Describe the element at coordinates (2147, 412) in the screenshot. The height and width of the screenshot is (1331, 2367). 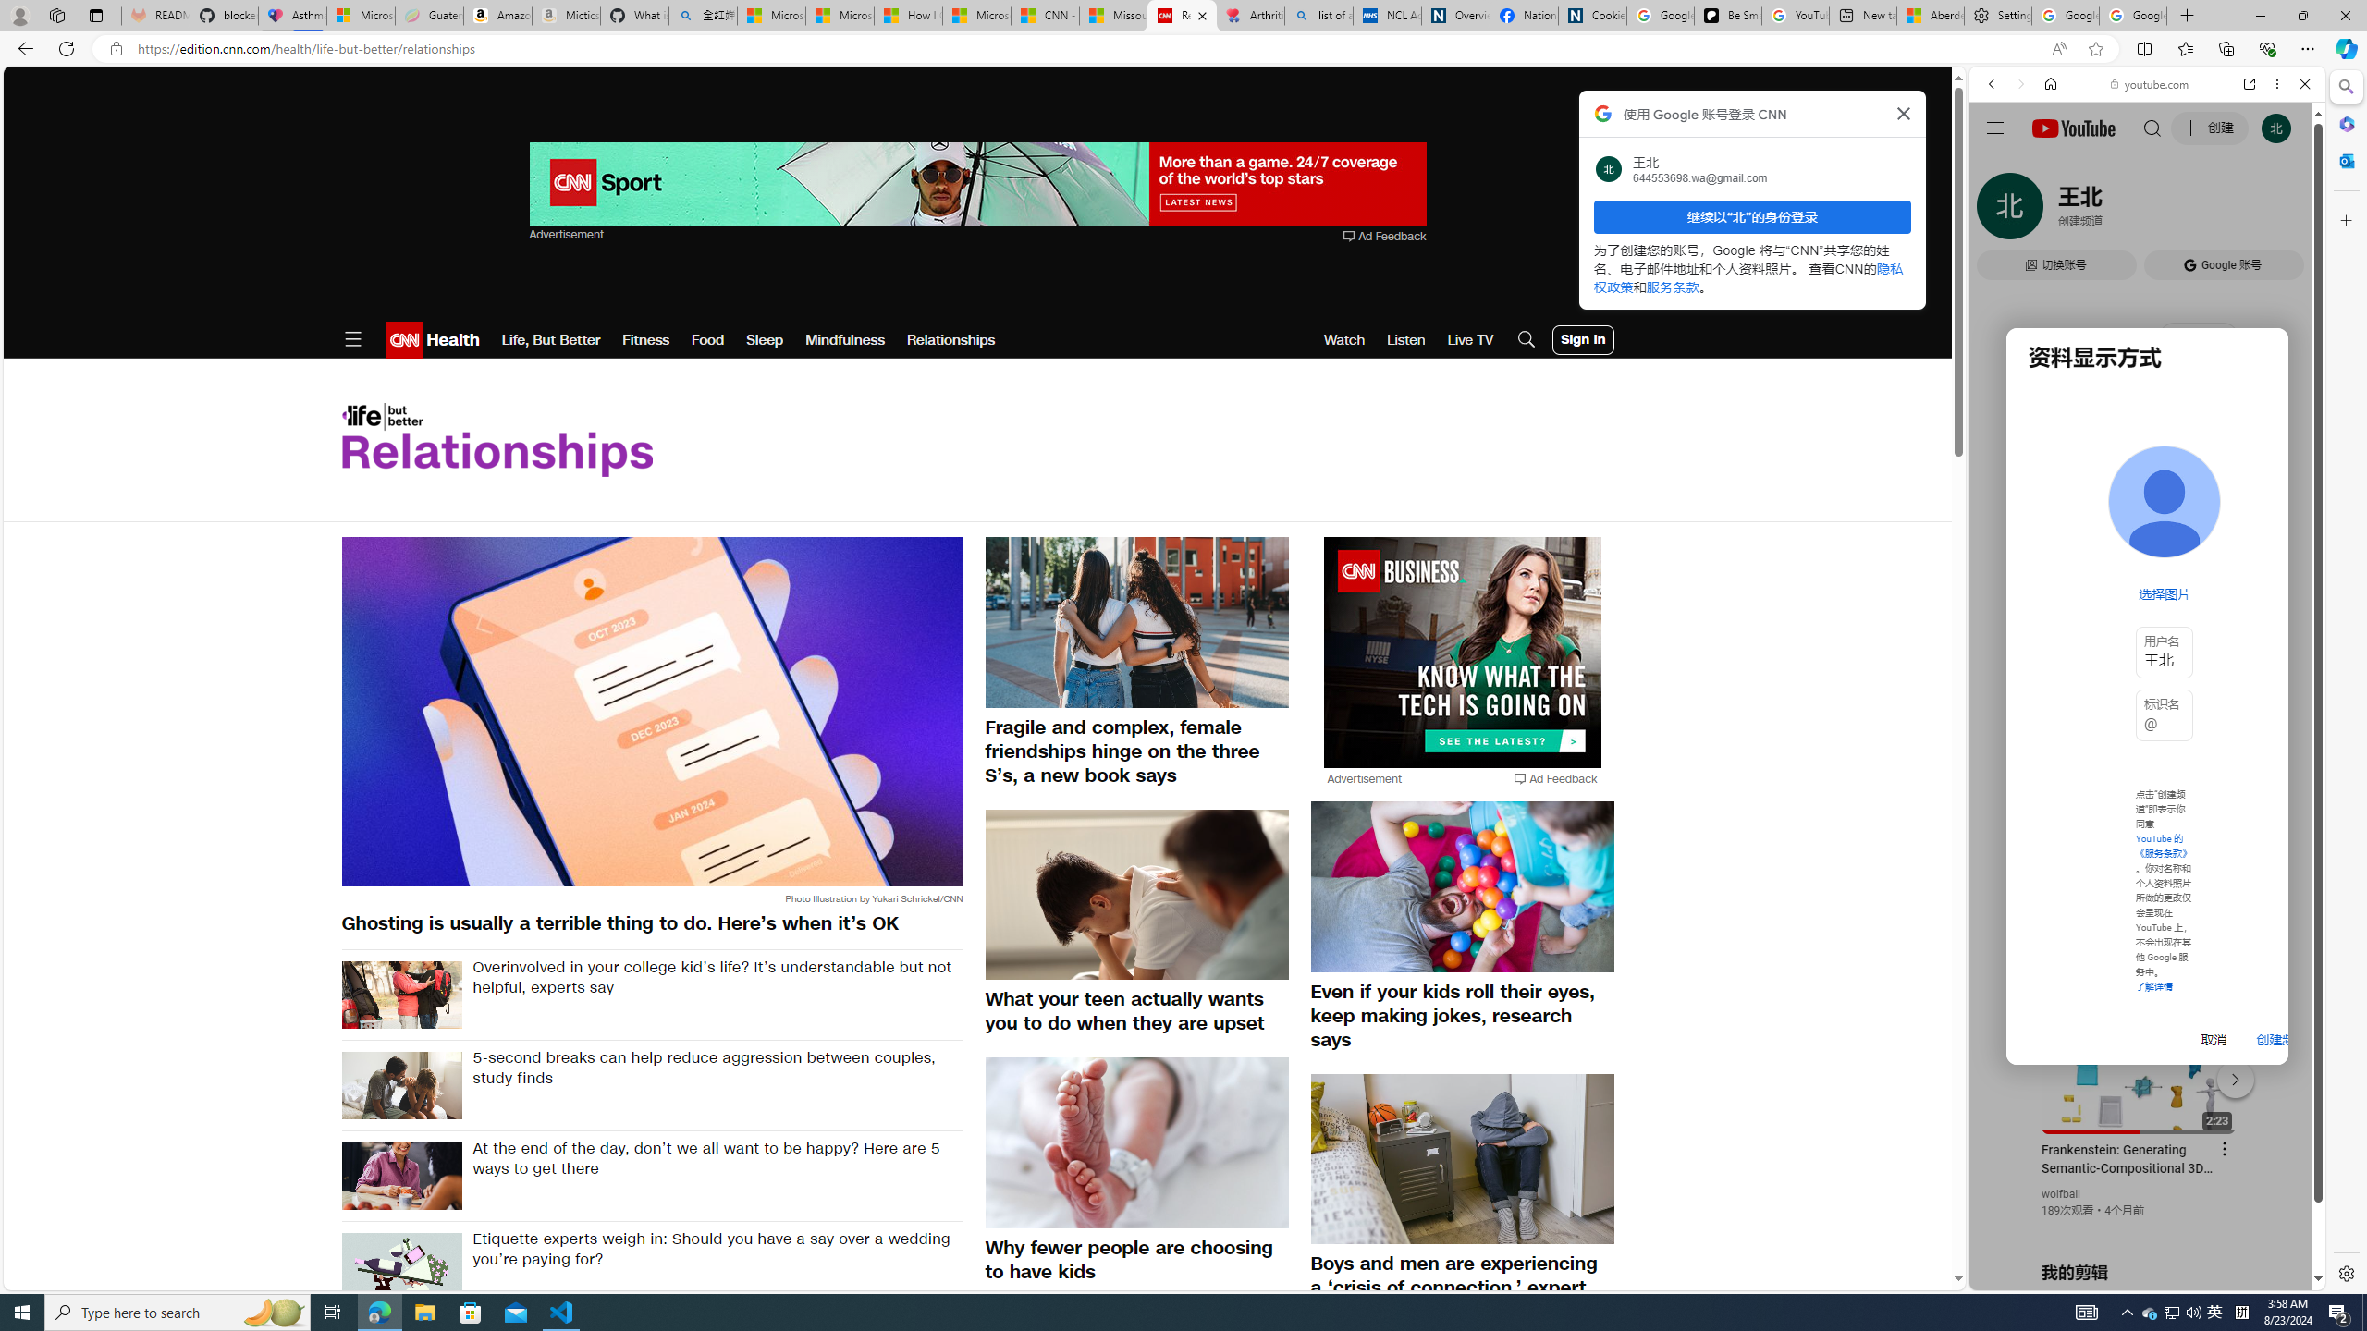
I see `#you` at that location.